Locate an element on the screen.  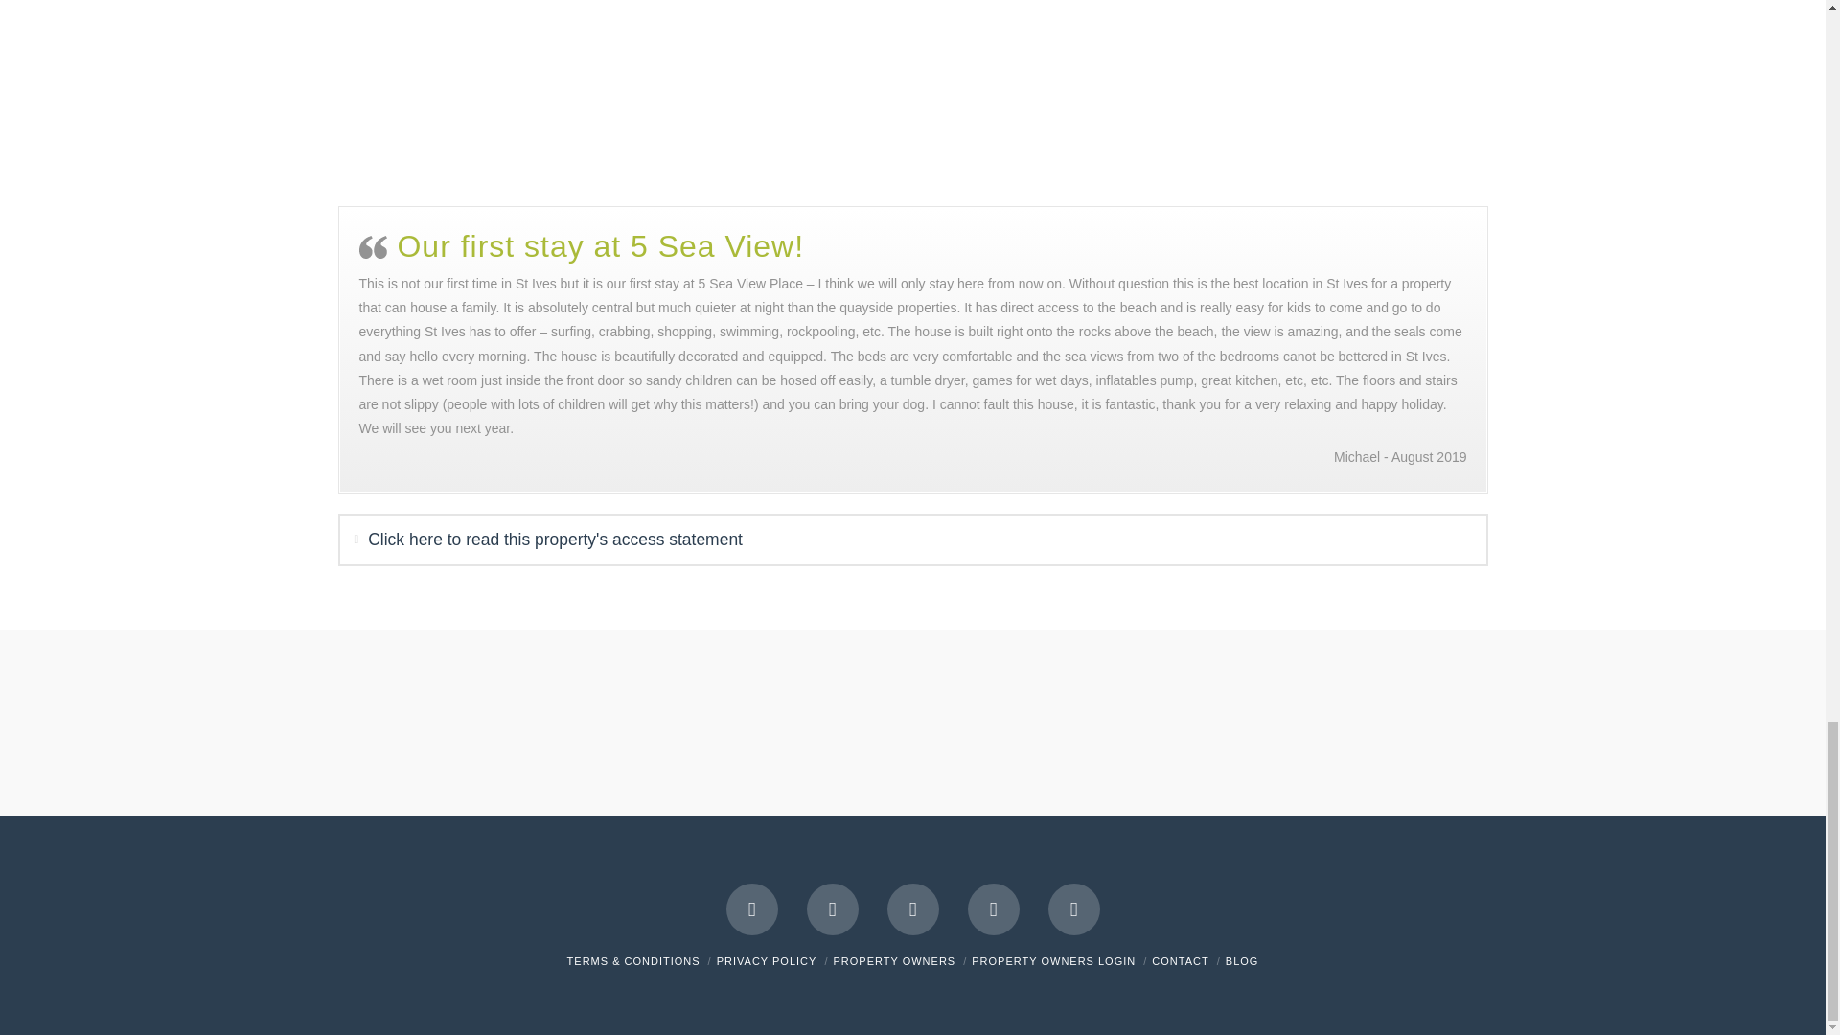
YouTube is located at coordinates (912, 909).